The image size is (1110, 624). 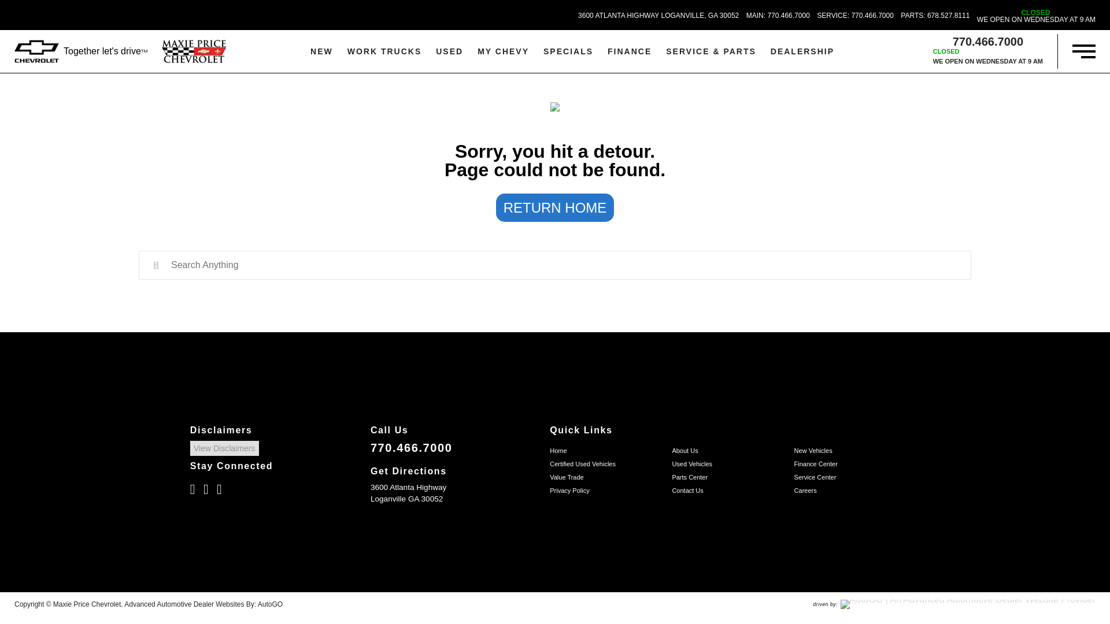 What do you see at coordinates (855, 15) in the screenshot?
I see `SERVICE: 770.466.7000` at bounding box center [855, 15].